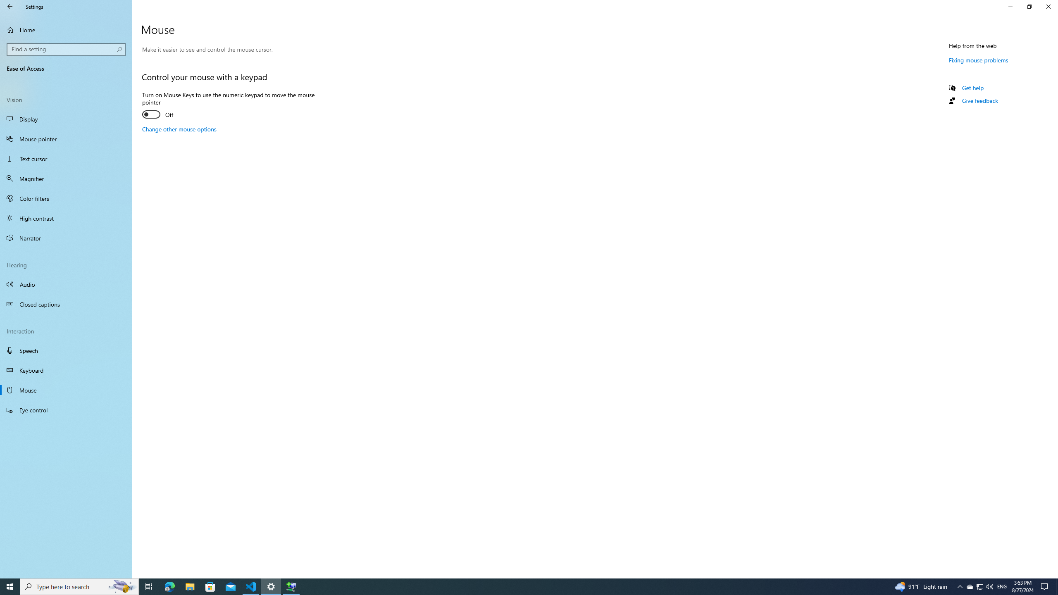  What do you see at coordinates (1010, 7) in the screenshot?
I see `Minimize Settings` at bounding box center [1010, 7].